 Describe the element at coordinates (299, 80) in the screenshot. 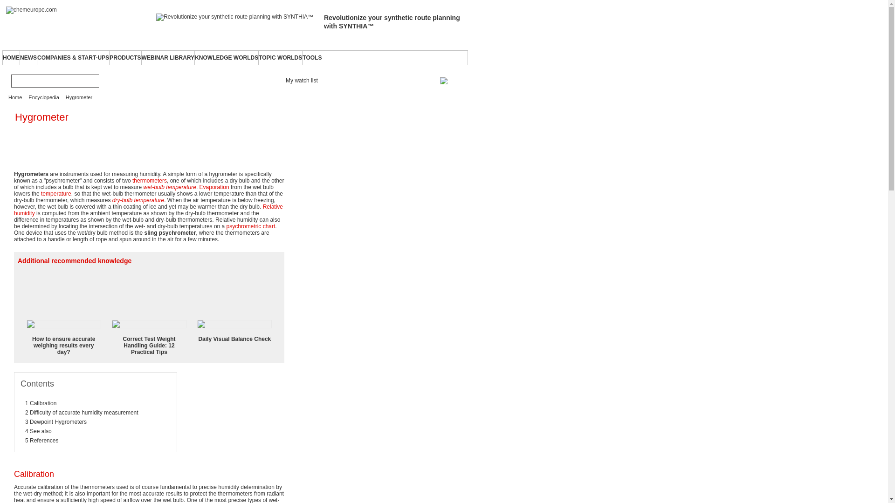

I see `My watch list` at that location.